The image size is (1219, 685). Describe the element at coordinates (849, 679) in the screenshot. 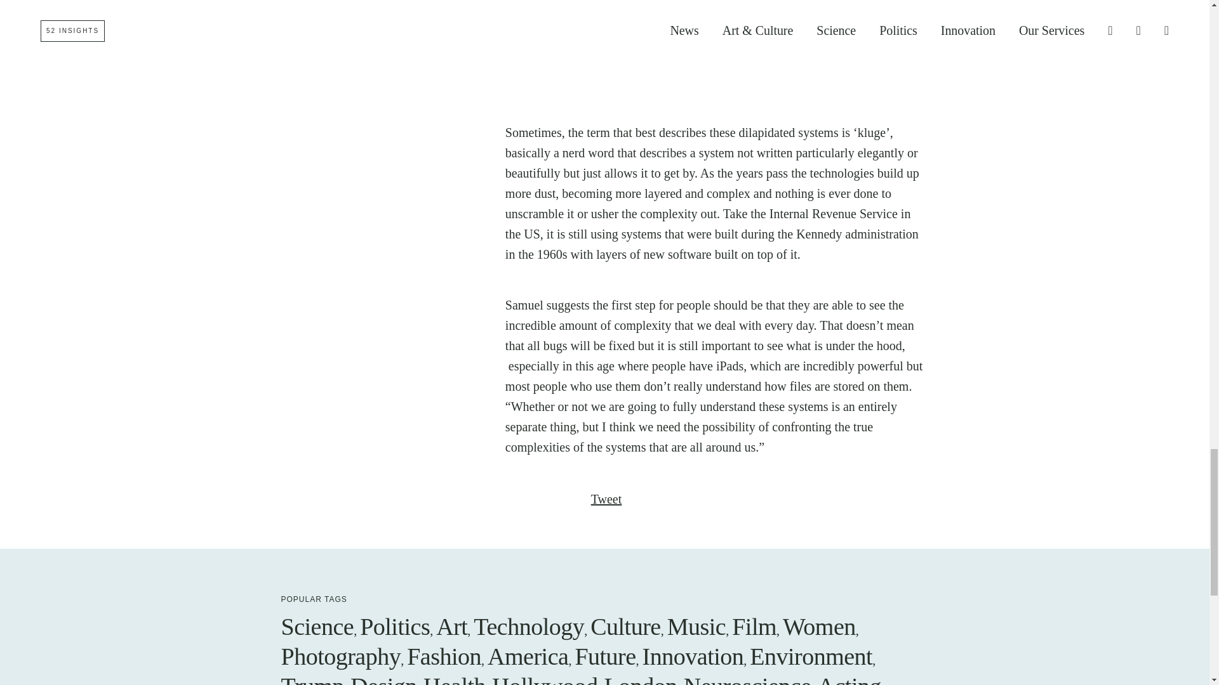

I see `Acting` at that location.